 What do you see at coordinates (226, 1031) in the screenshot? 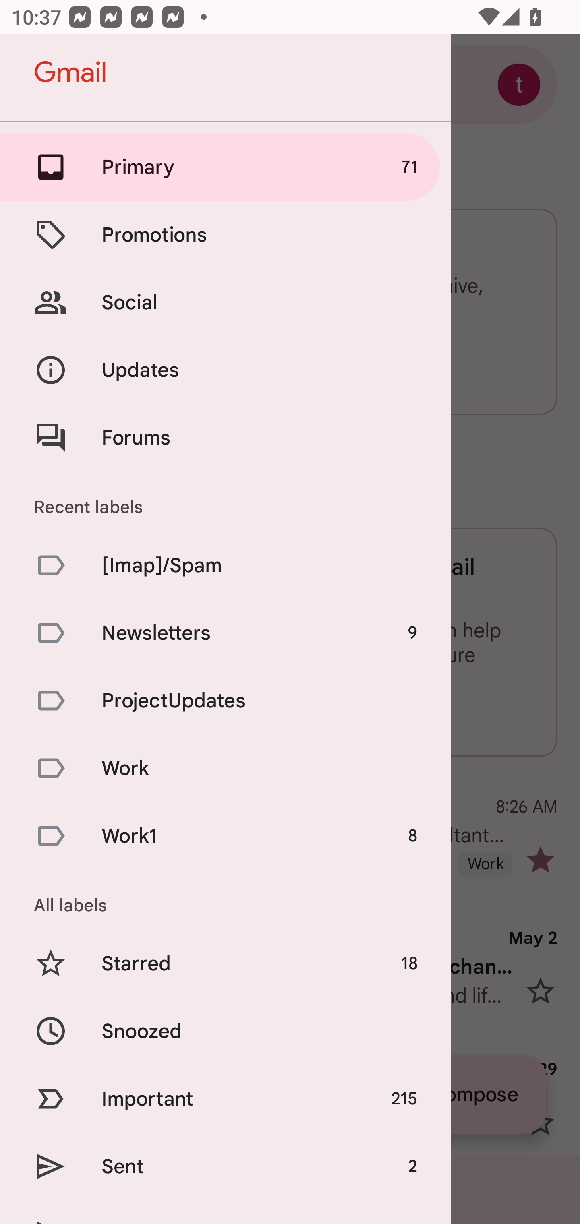
I see `Snoozed` at bounding box center [226, 1031].